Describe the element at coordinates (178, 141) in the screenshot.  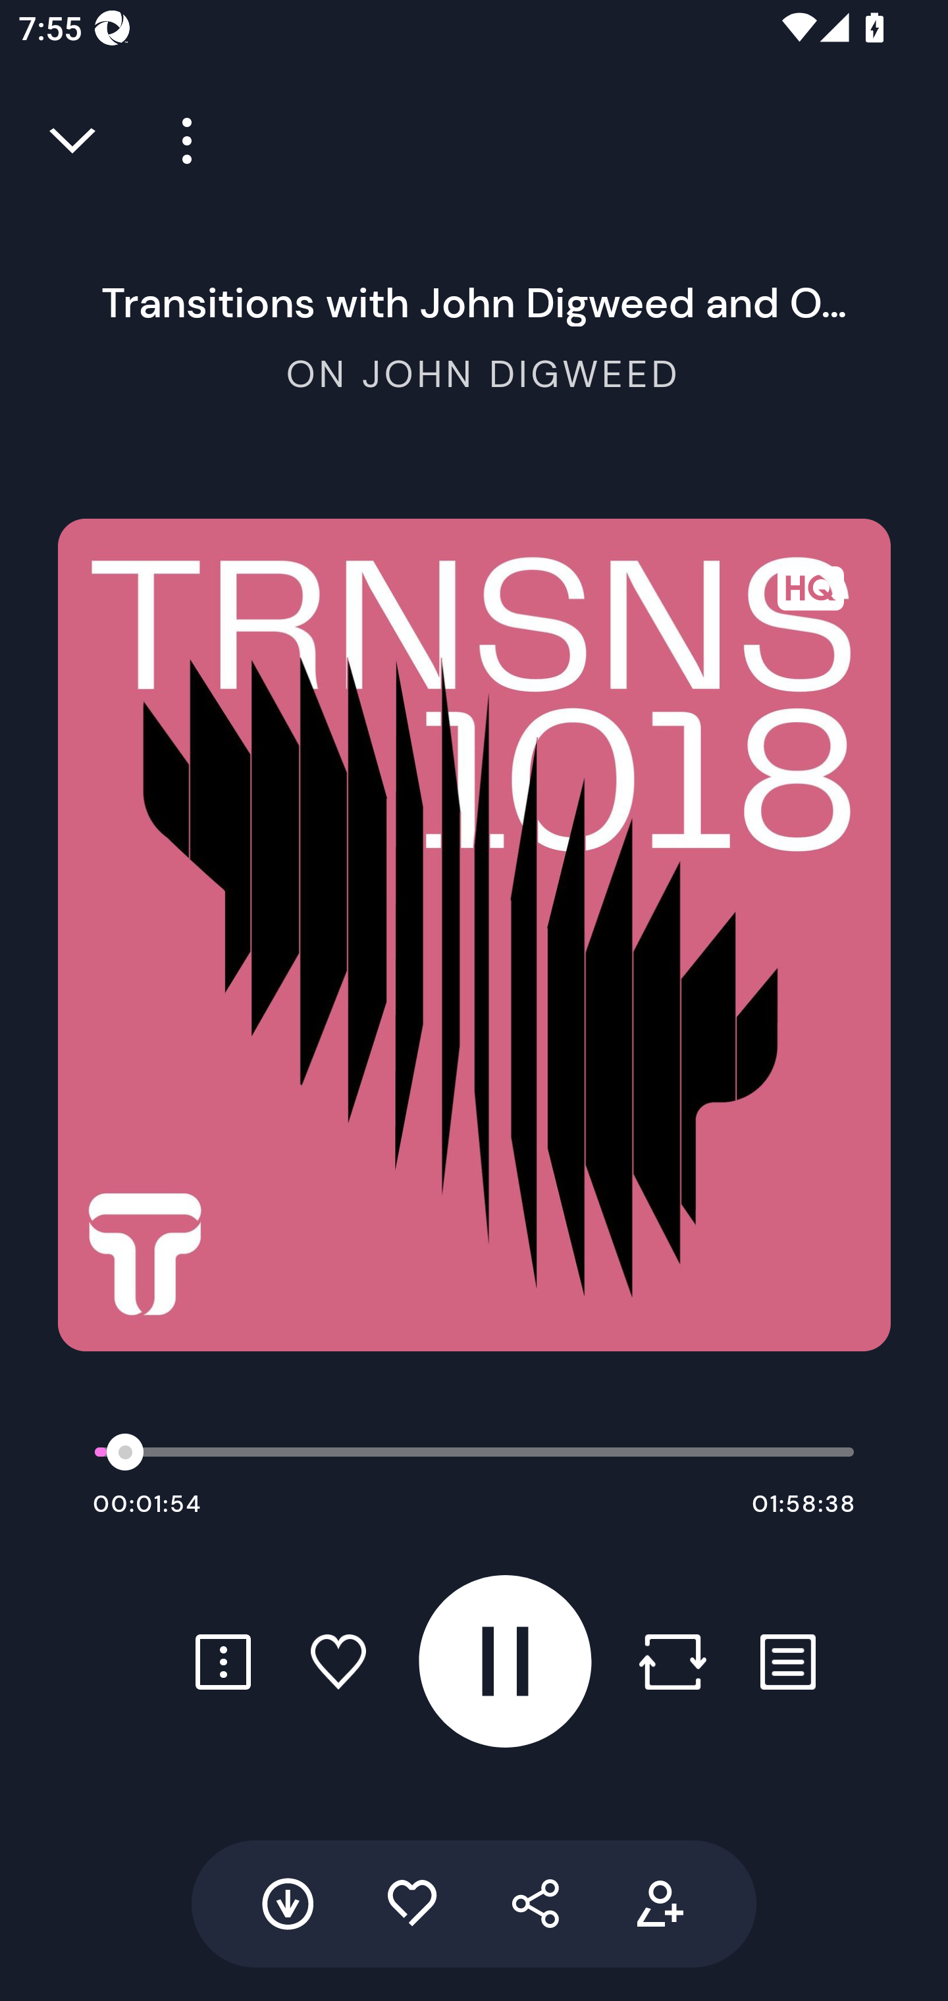
I see `Player more options button` at that location.